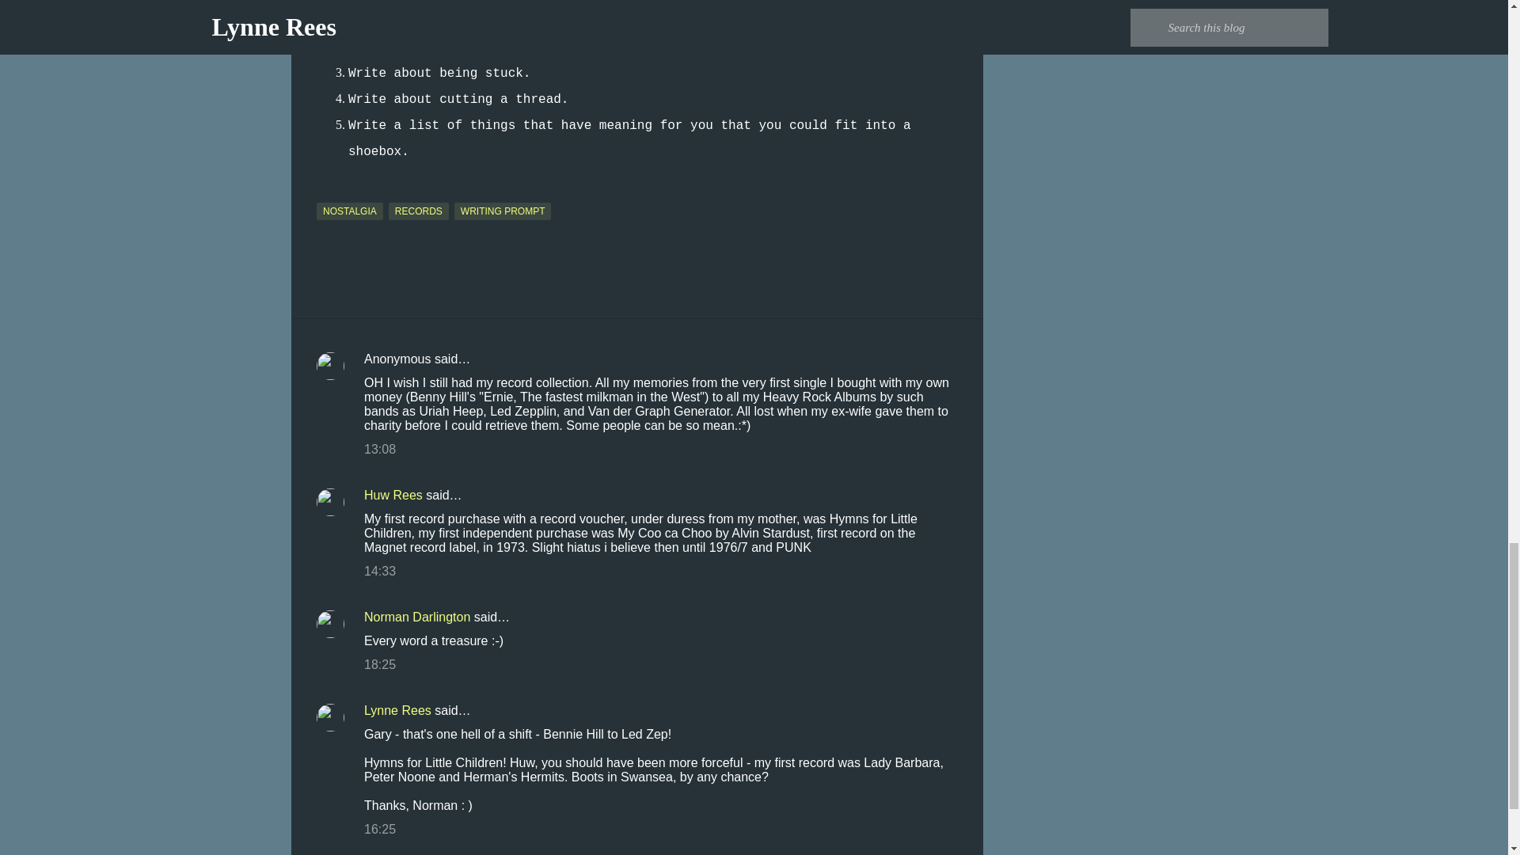  What do you see at coordinates (326, 192) in the screenshot?
I see `Email Post` at bounding box center [326, 192].